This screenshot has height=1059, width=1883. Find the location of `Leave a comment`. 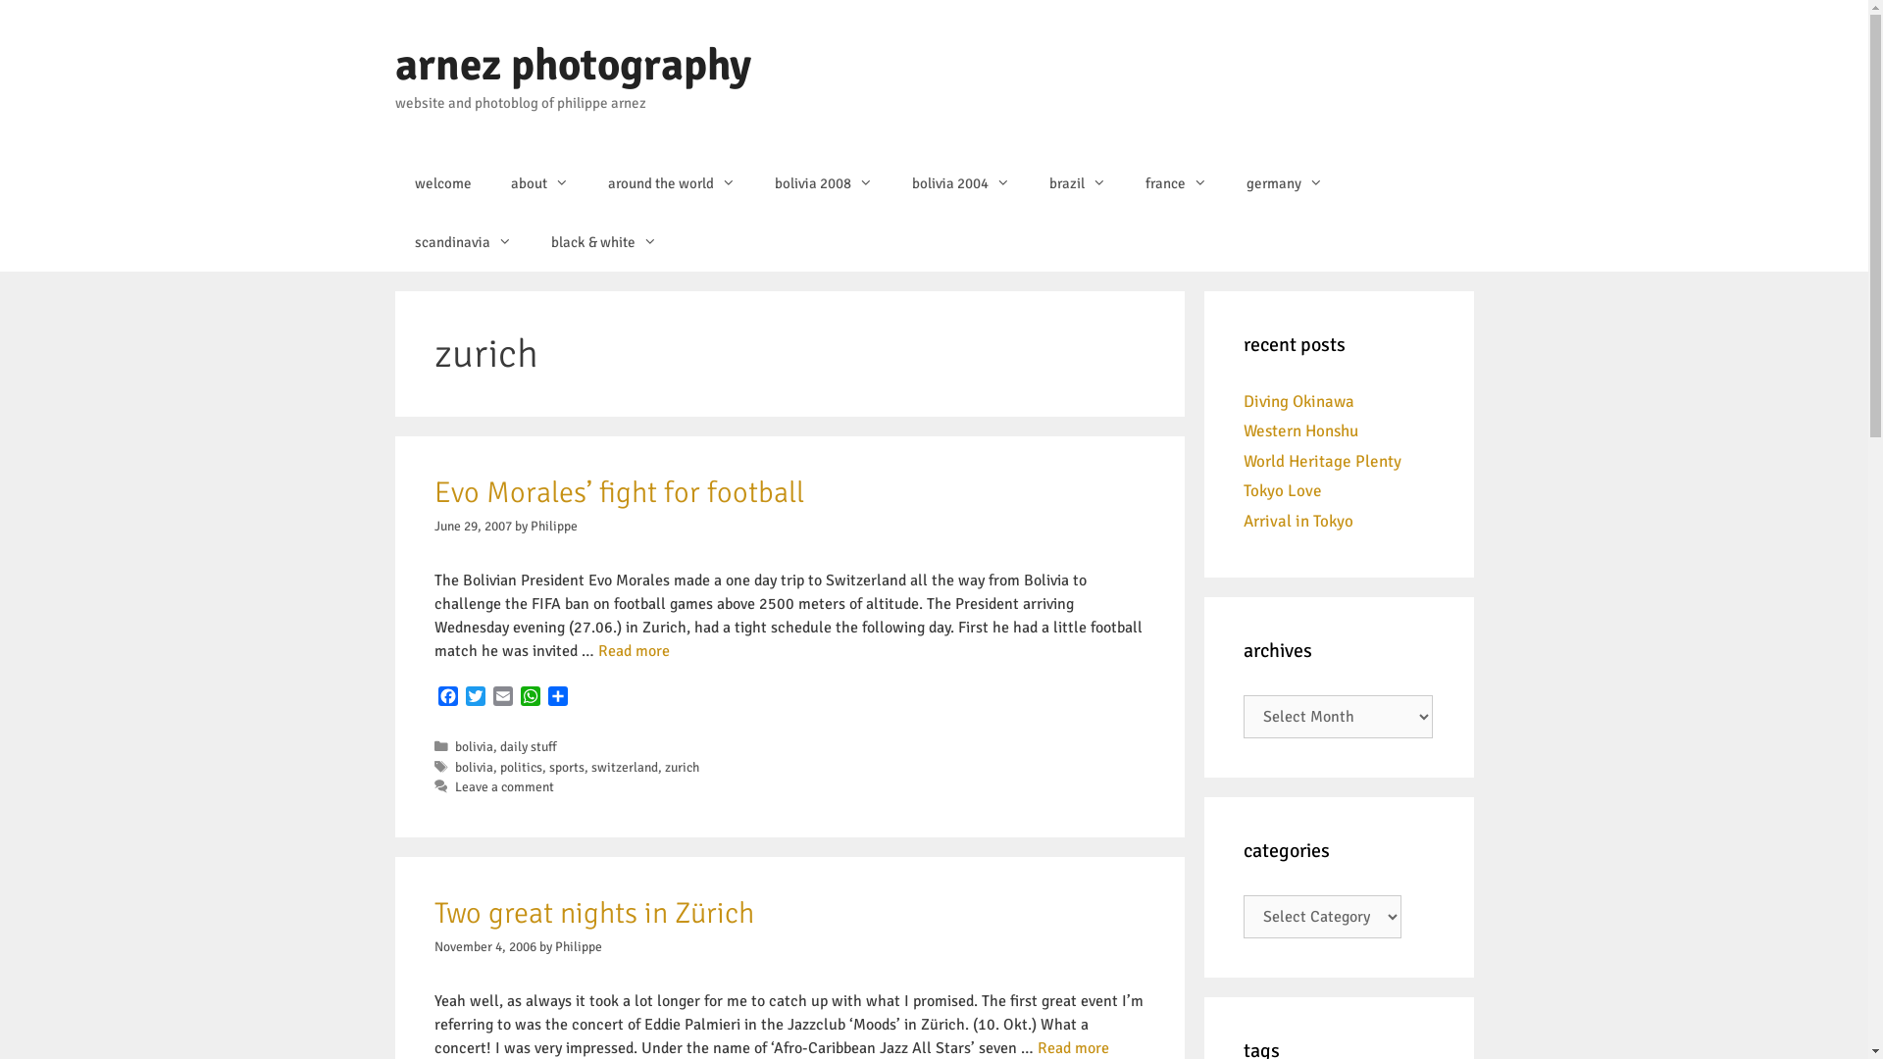

Leave a comment is located at coordinates (504, 786).